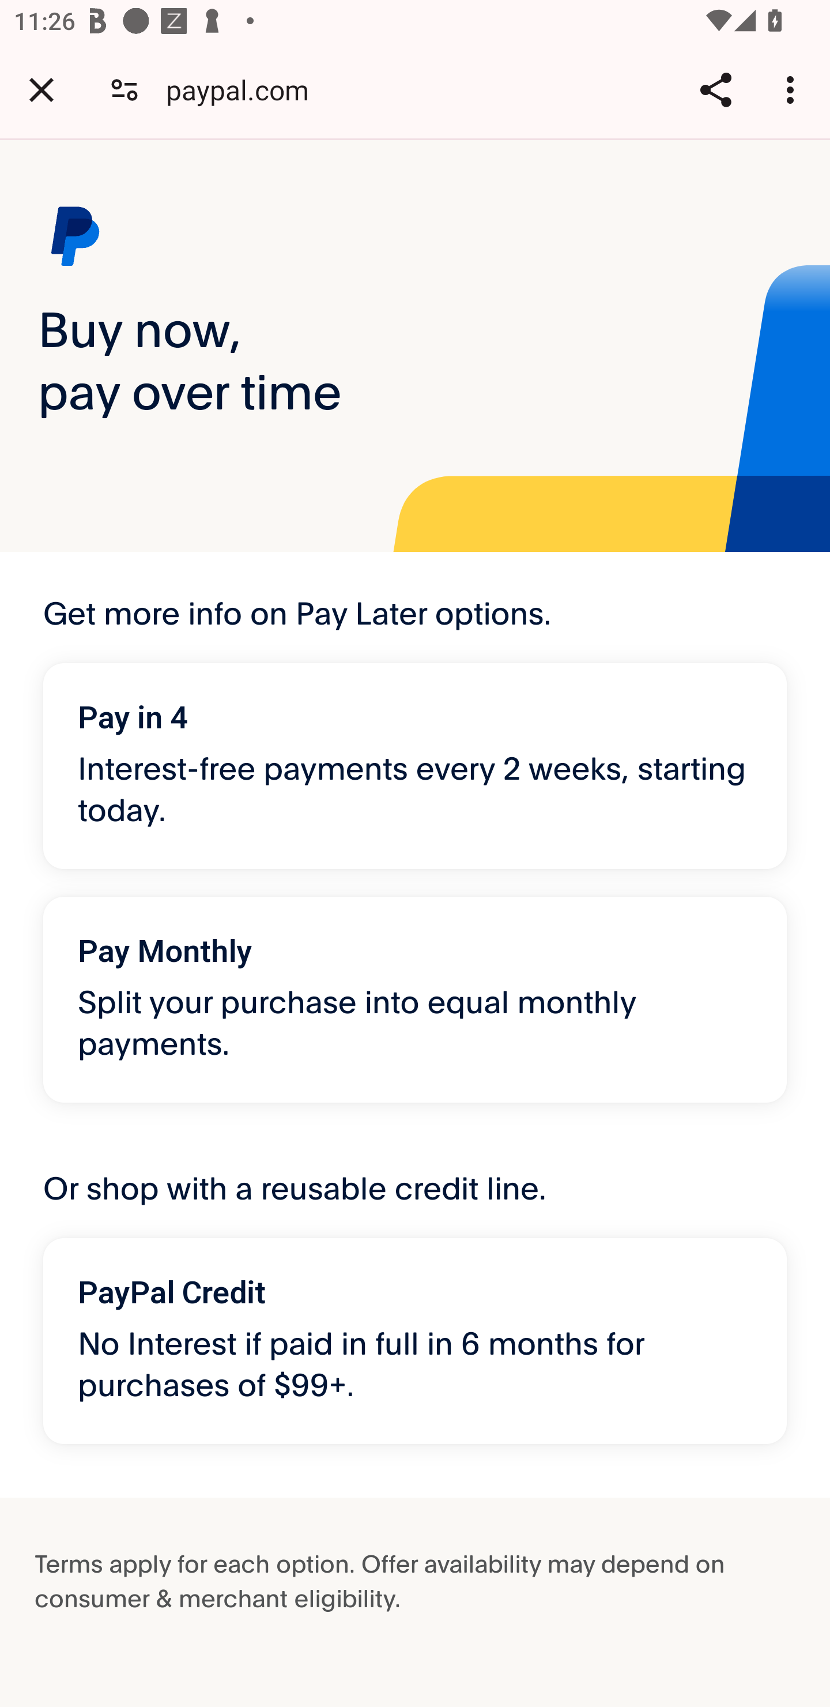 The image size is (830, 1707). Describe the element at coordinates (715, 89) in the screenshot. I see `Share` at that location.